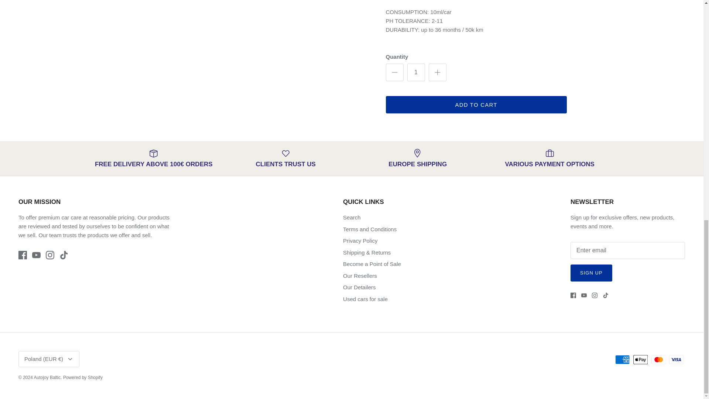 The height and width of the screenshot is (399, 709). Describe the element at coordinates (22, 255) in the screenshot. I see `Facebook` at that location.